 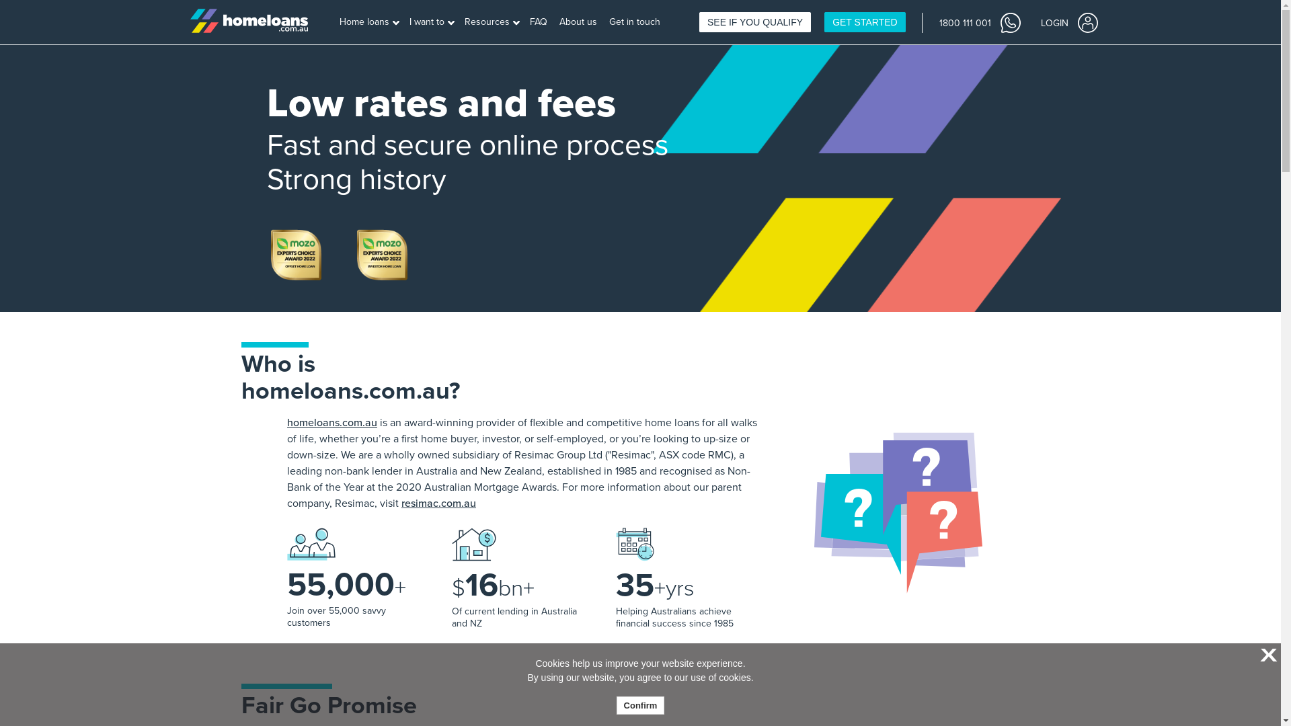 What do you see at coordinates (755, 22) in the screenshot?
I see `SEE IF YOU QUALIFY` at bounding box center [755, 22].